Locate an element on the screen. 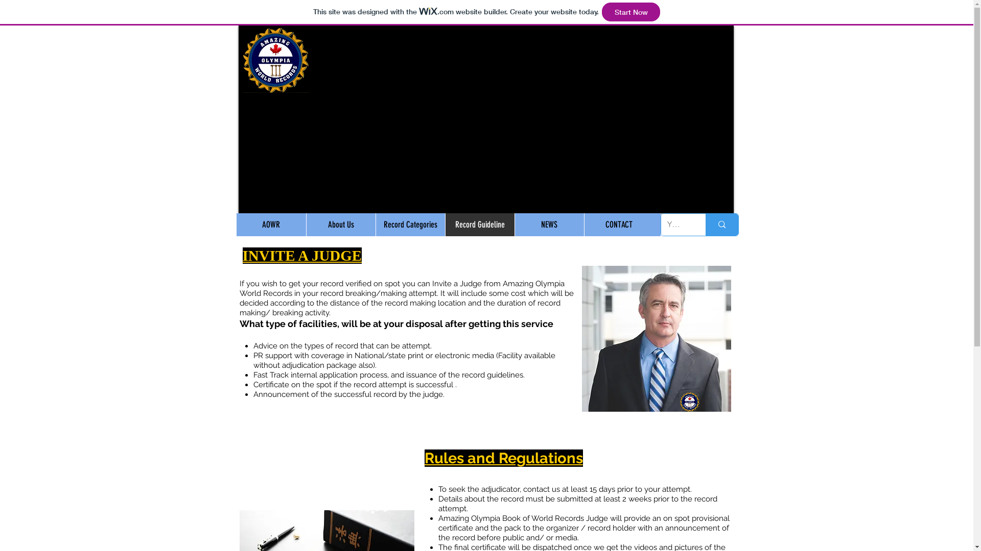  AOWR is located at coordinates (271, 224).